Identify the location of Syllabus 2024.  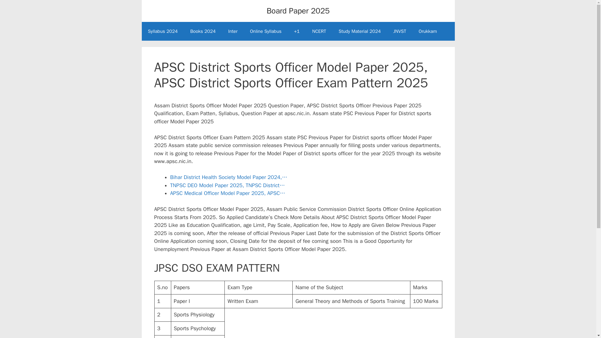
(162, 31).